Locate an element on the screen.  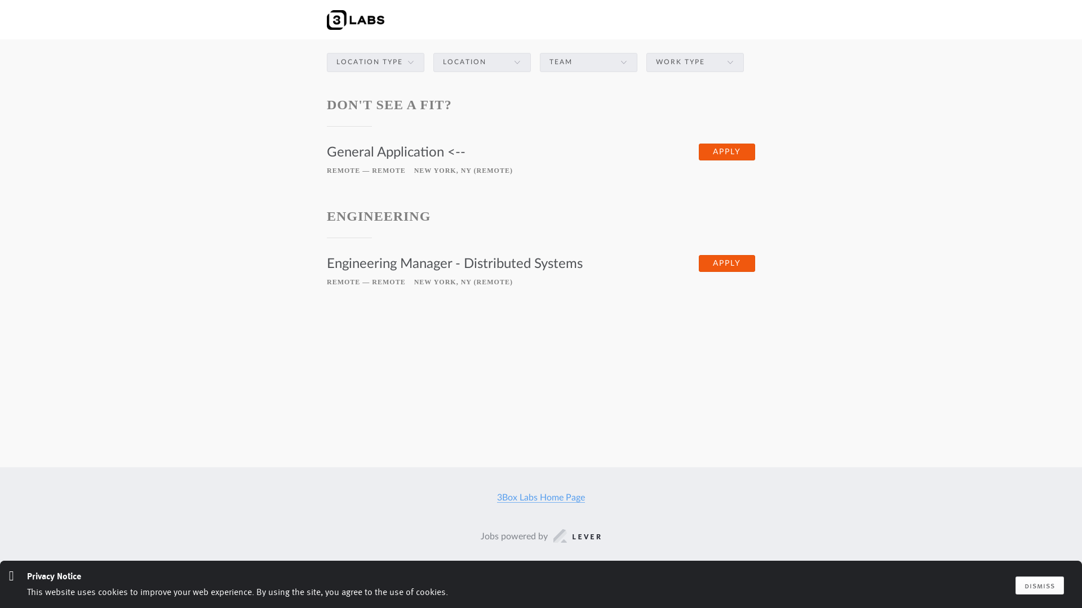
dismiss is located at coordinates (1040, 585).